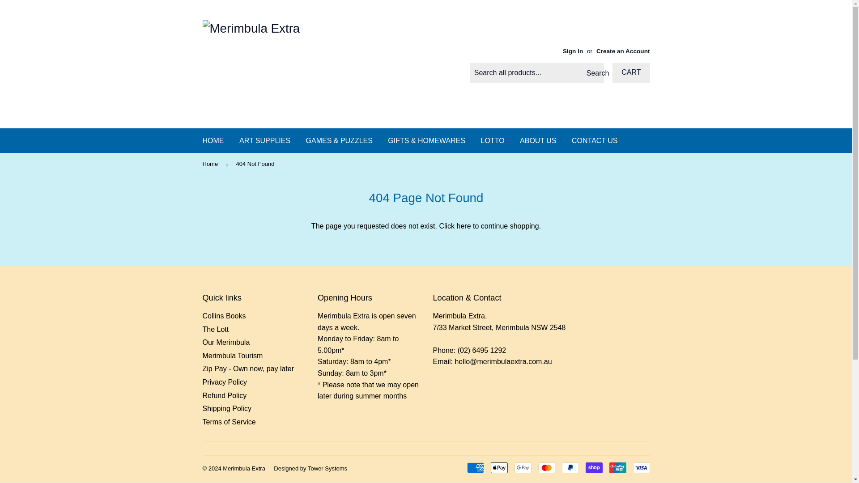 Image resolution: width=859 pixels, height=483 pixels. Describe the element at coordinates (499, 468) in the screenshot. I see `Apple Pay` at that location.